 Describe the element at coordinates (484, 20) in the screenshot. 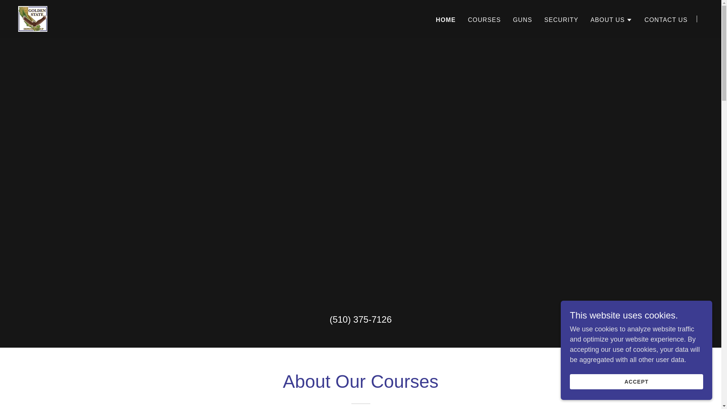

I see `COURSES` at that location.